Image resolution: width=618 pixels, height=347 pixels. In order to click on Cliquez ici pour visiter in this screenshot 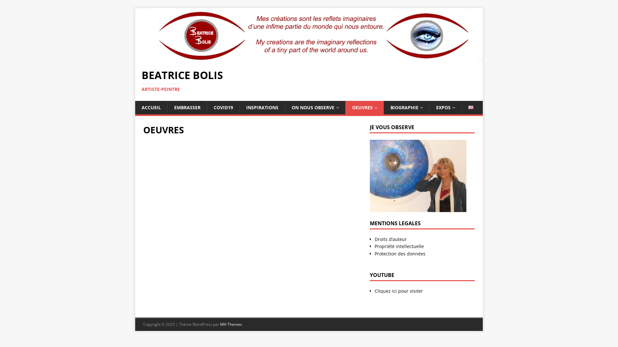, I will do `click(399, 291)`.